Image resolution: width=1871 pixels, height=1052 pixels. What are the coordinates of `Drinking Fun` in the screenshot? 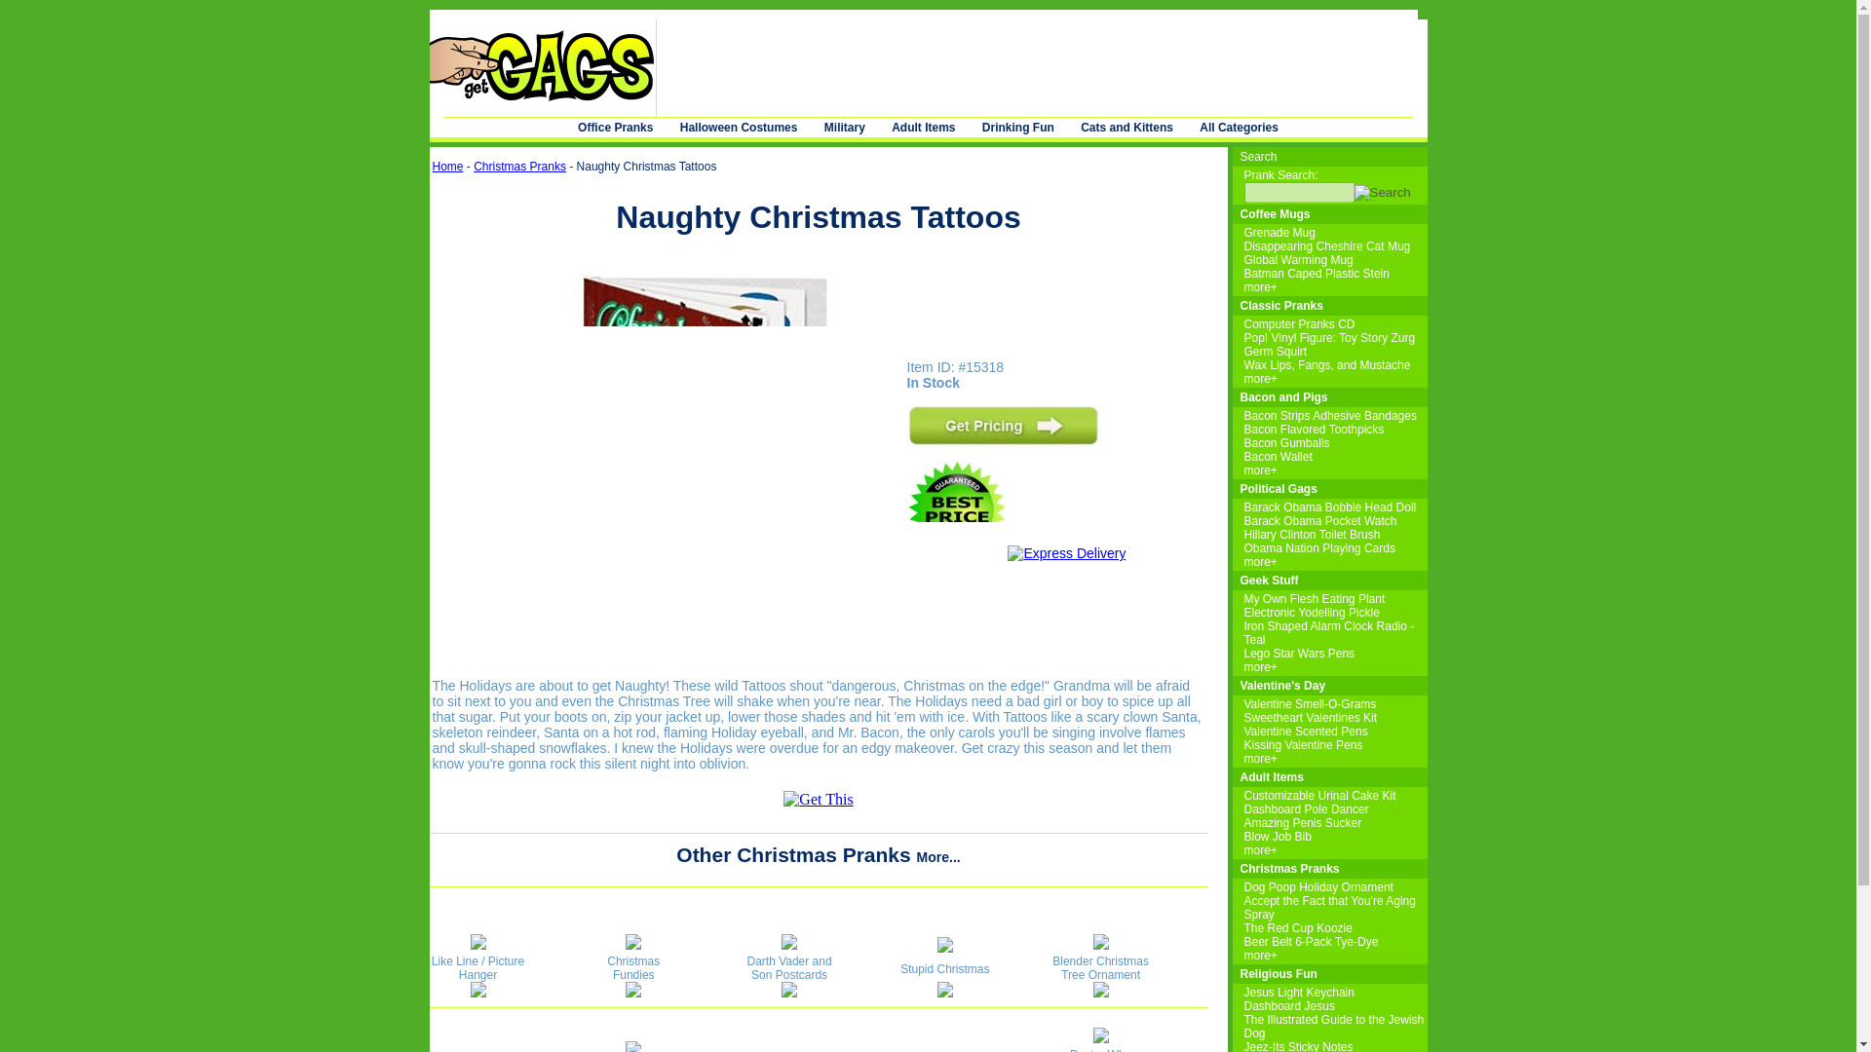 It's located at (1018, 128).